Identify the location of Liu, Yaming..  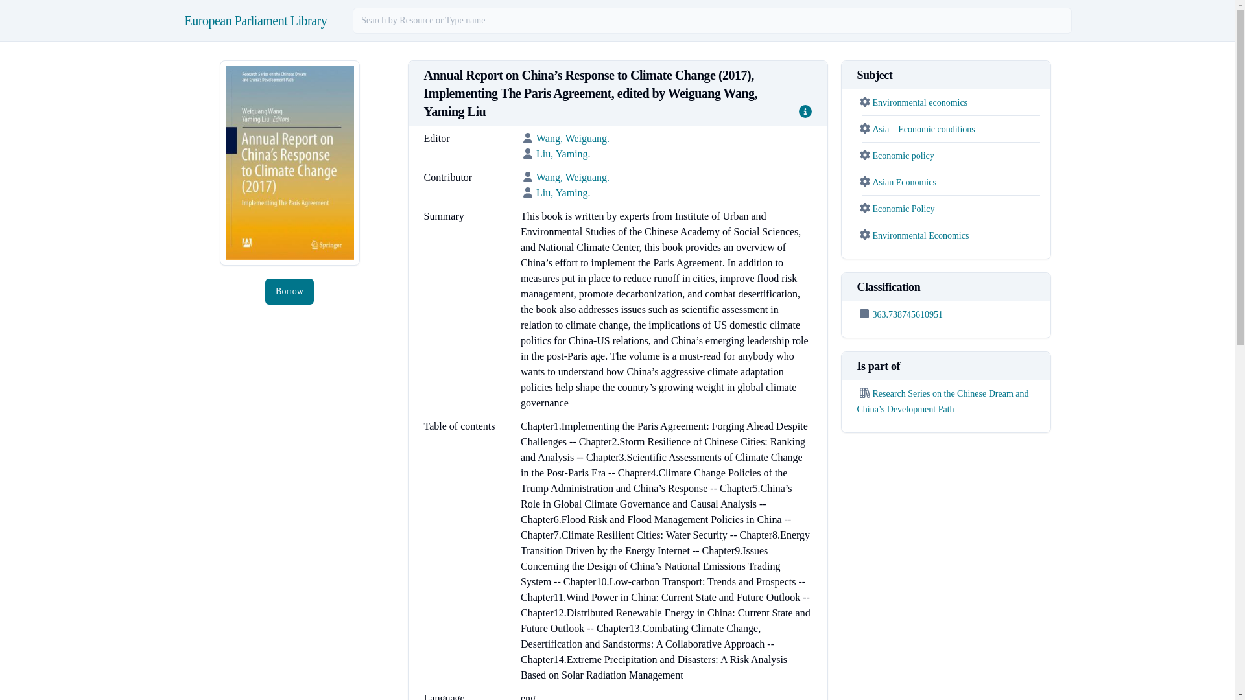
(563, 154).